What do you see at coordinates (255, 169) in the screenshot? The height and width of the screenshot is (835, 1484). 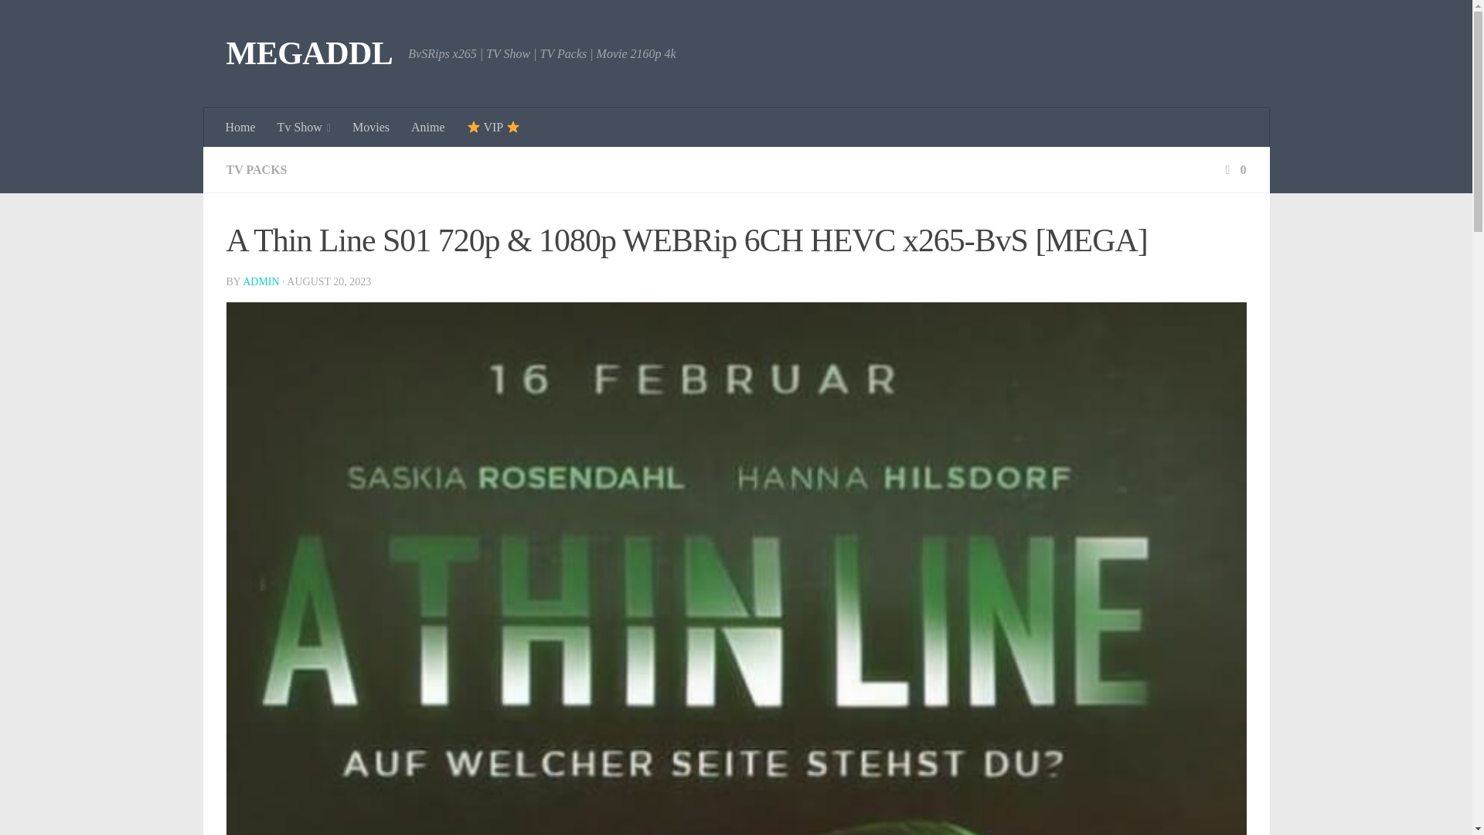 I see `TV PACKS` at bounding box center [255, 169].